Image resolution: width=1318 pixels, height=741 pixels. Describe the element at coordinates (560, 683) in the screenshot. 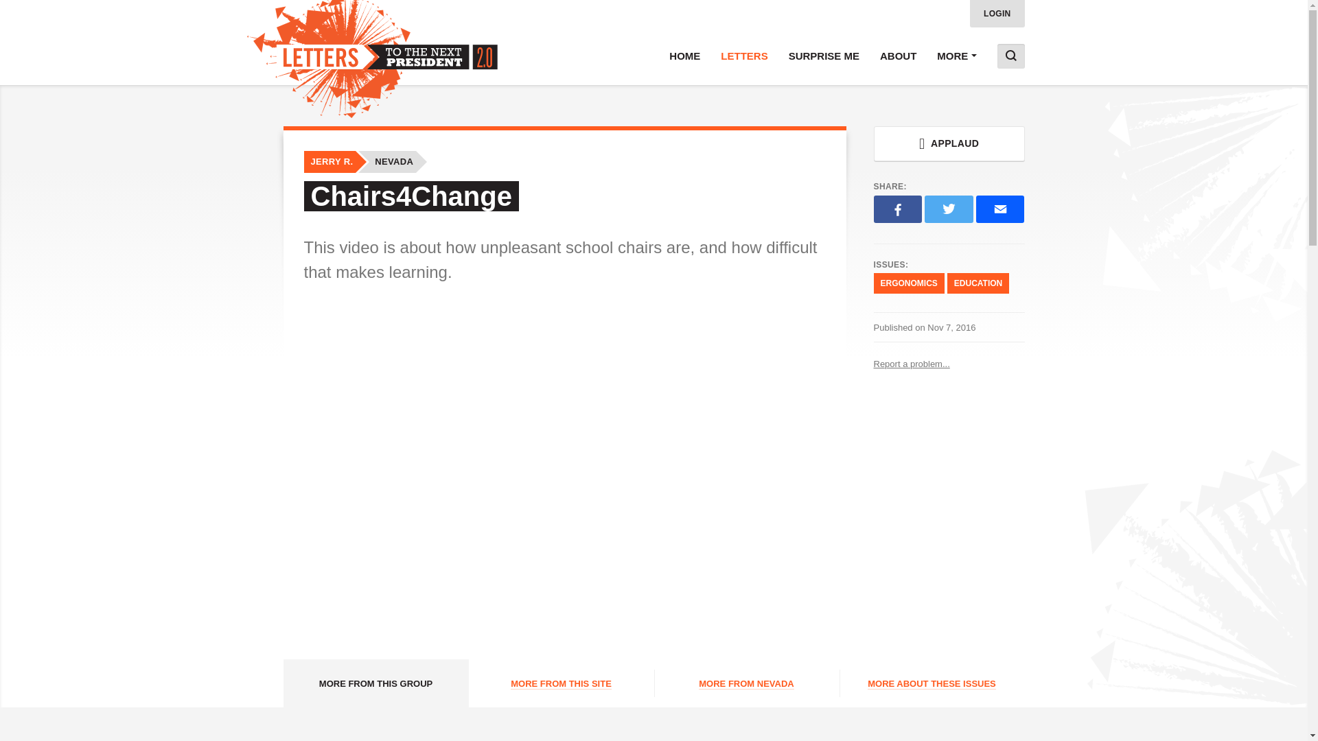

I see `MORE FROM THIS SITE` at that location.